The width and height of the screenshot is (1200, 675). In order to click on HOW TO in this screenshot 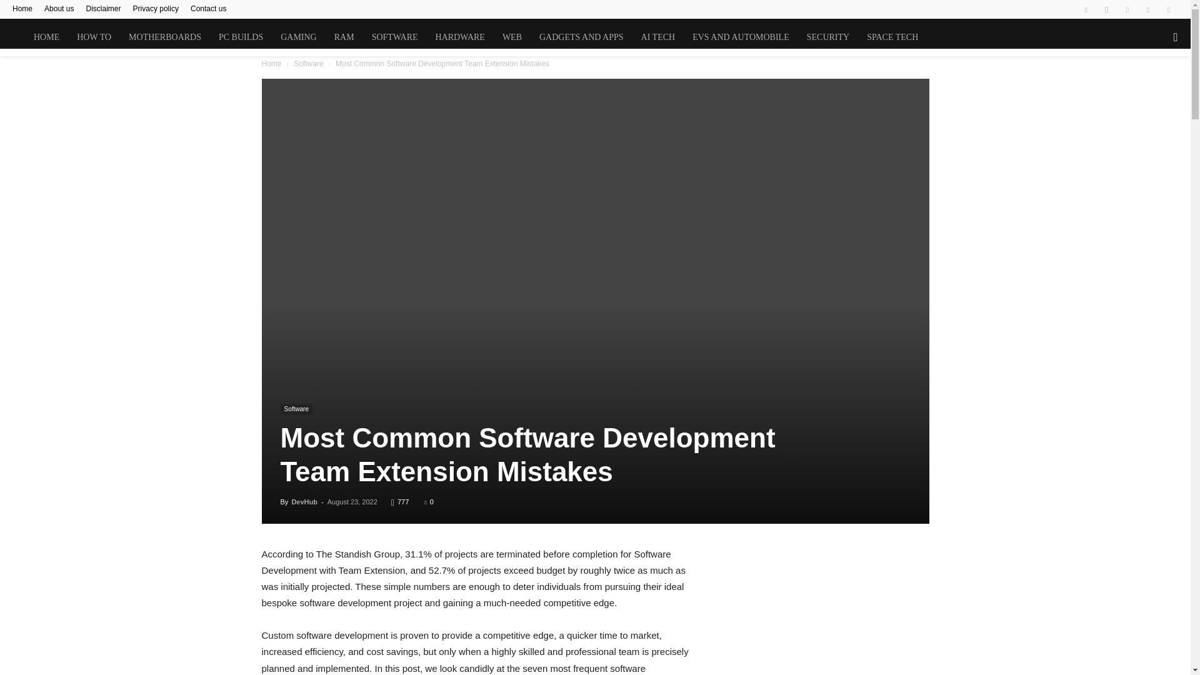, I will do `click(94, 37)`.